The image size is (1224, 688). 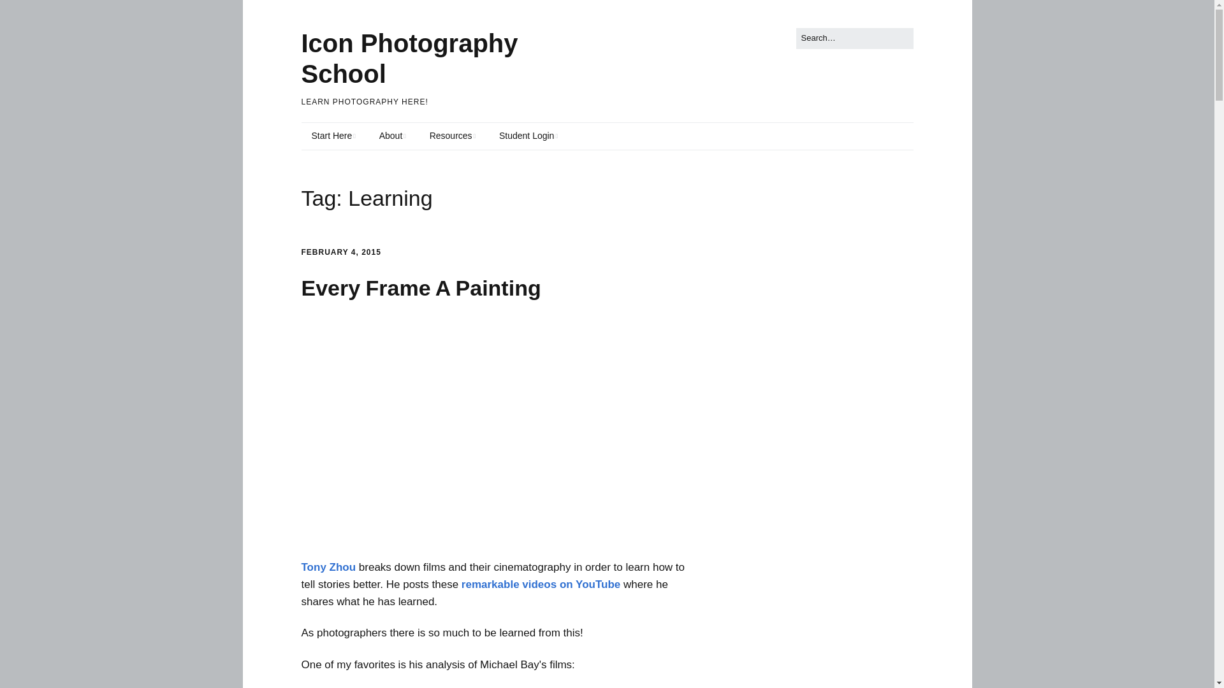 I want to click on About, so click(x=393, y=136).